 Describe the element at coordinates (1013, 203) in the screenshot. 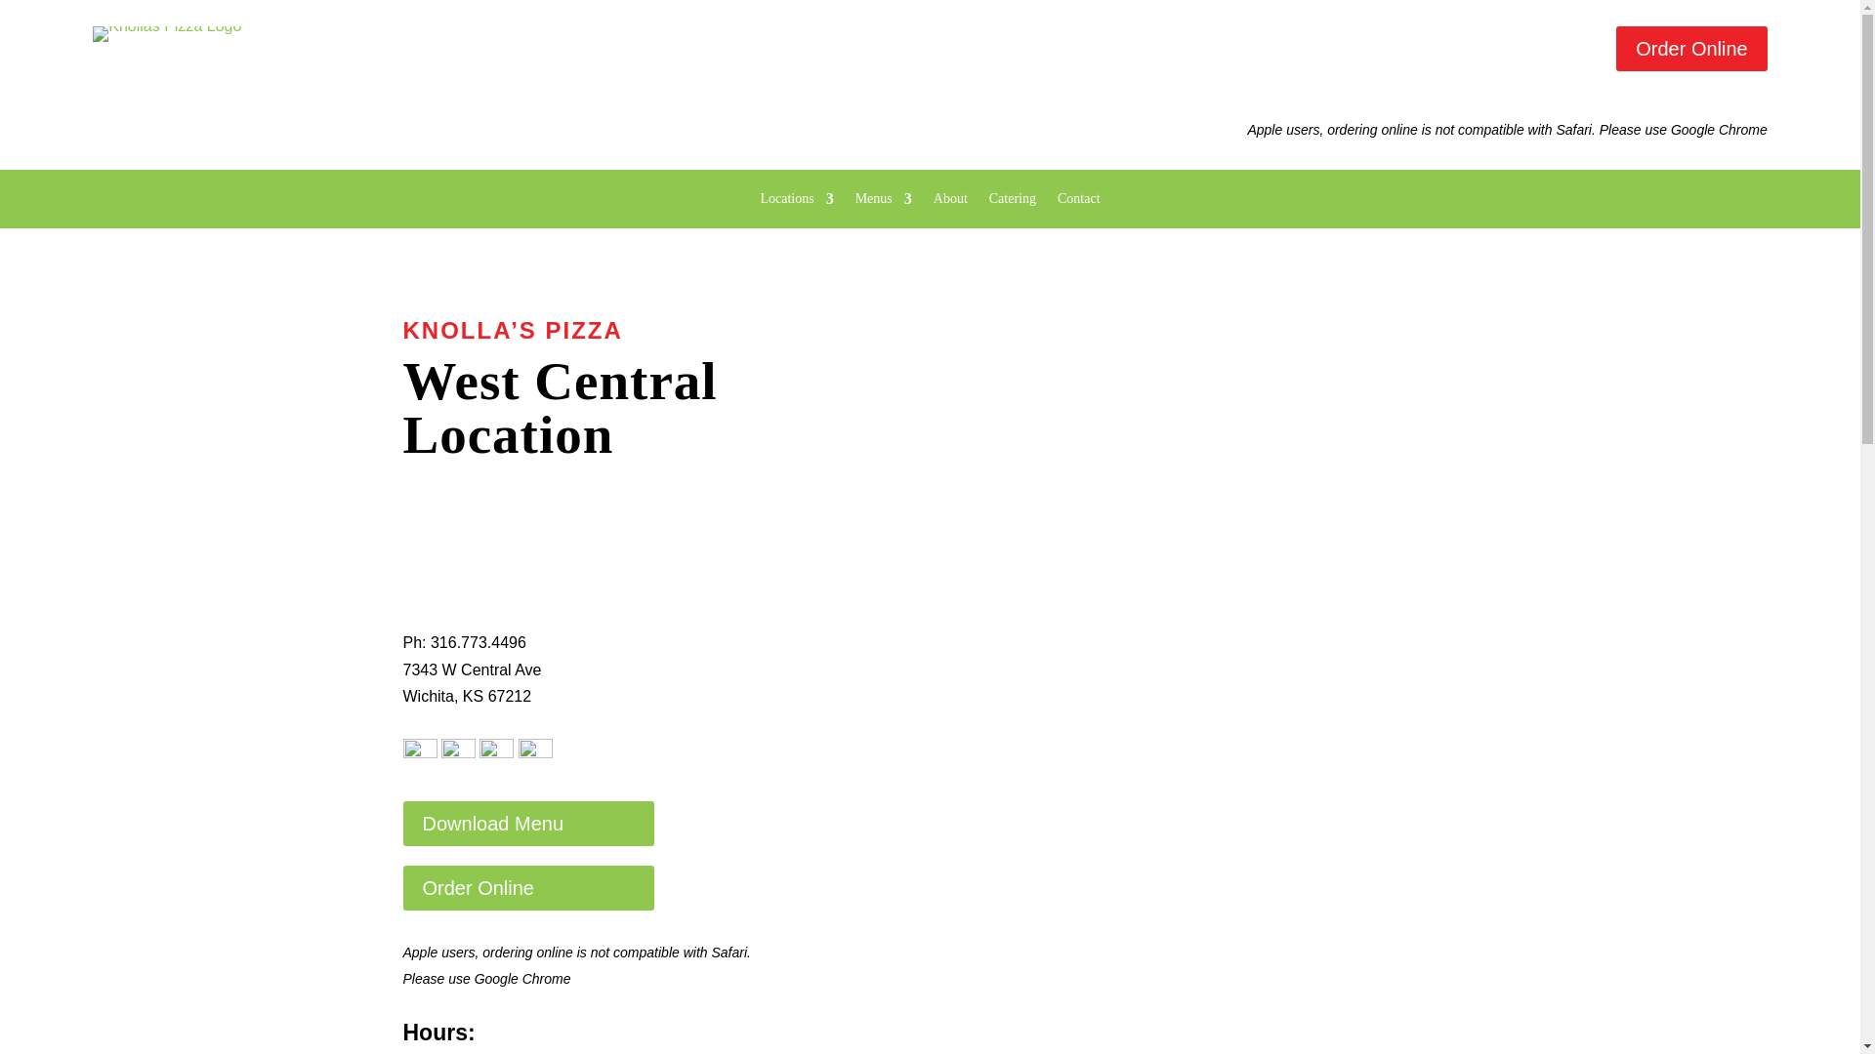

I see `Catering` at that location.